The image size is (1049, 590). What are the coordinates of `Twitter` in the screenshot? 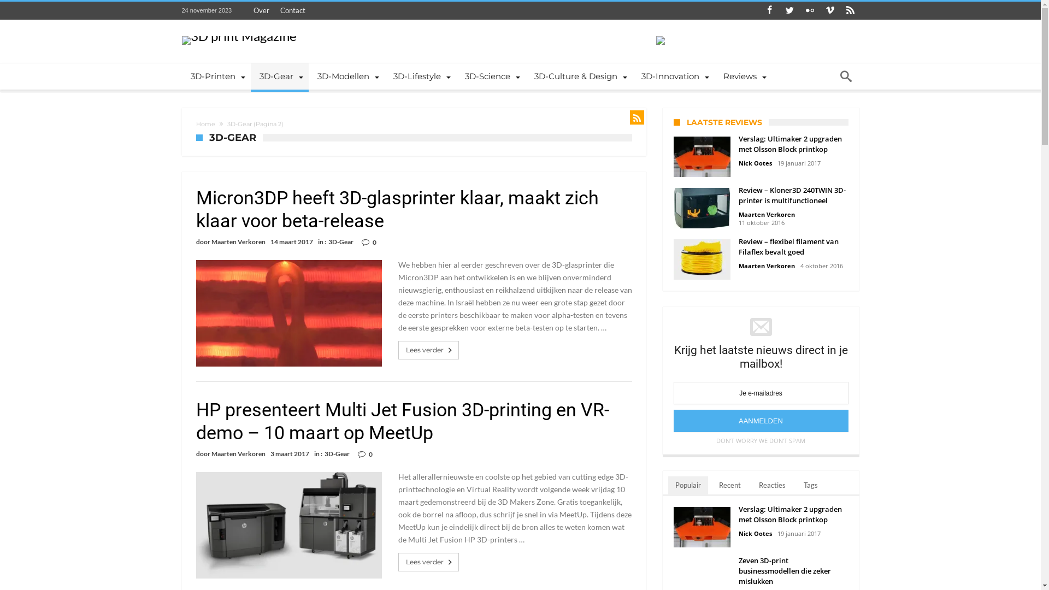 It's located at (790, 11).